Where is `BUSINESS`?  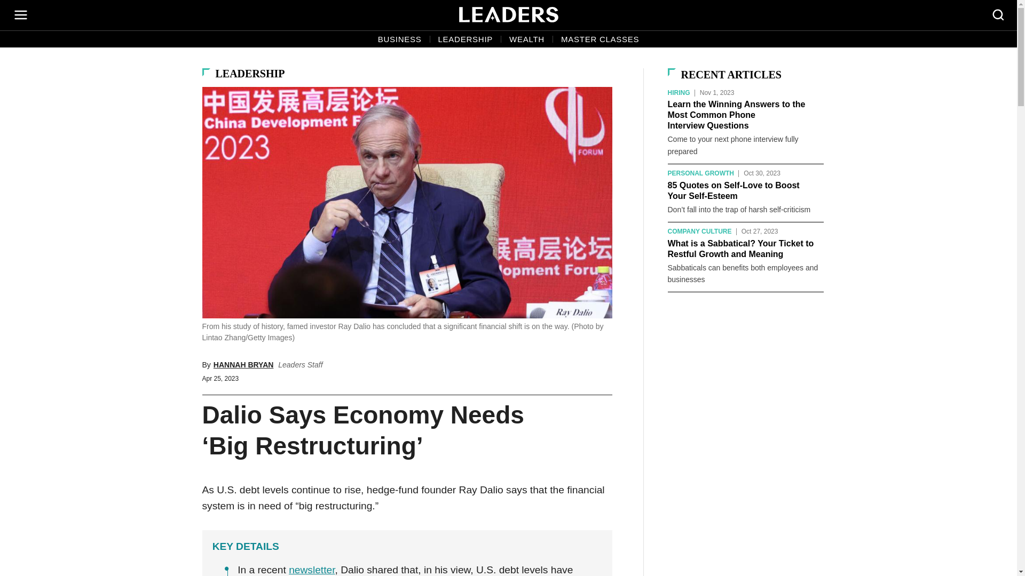
BUSINESS is located at coordinates (399, 39).